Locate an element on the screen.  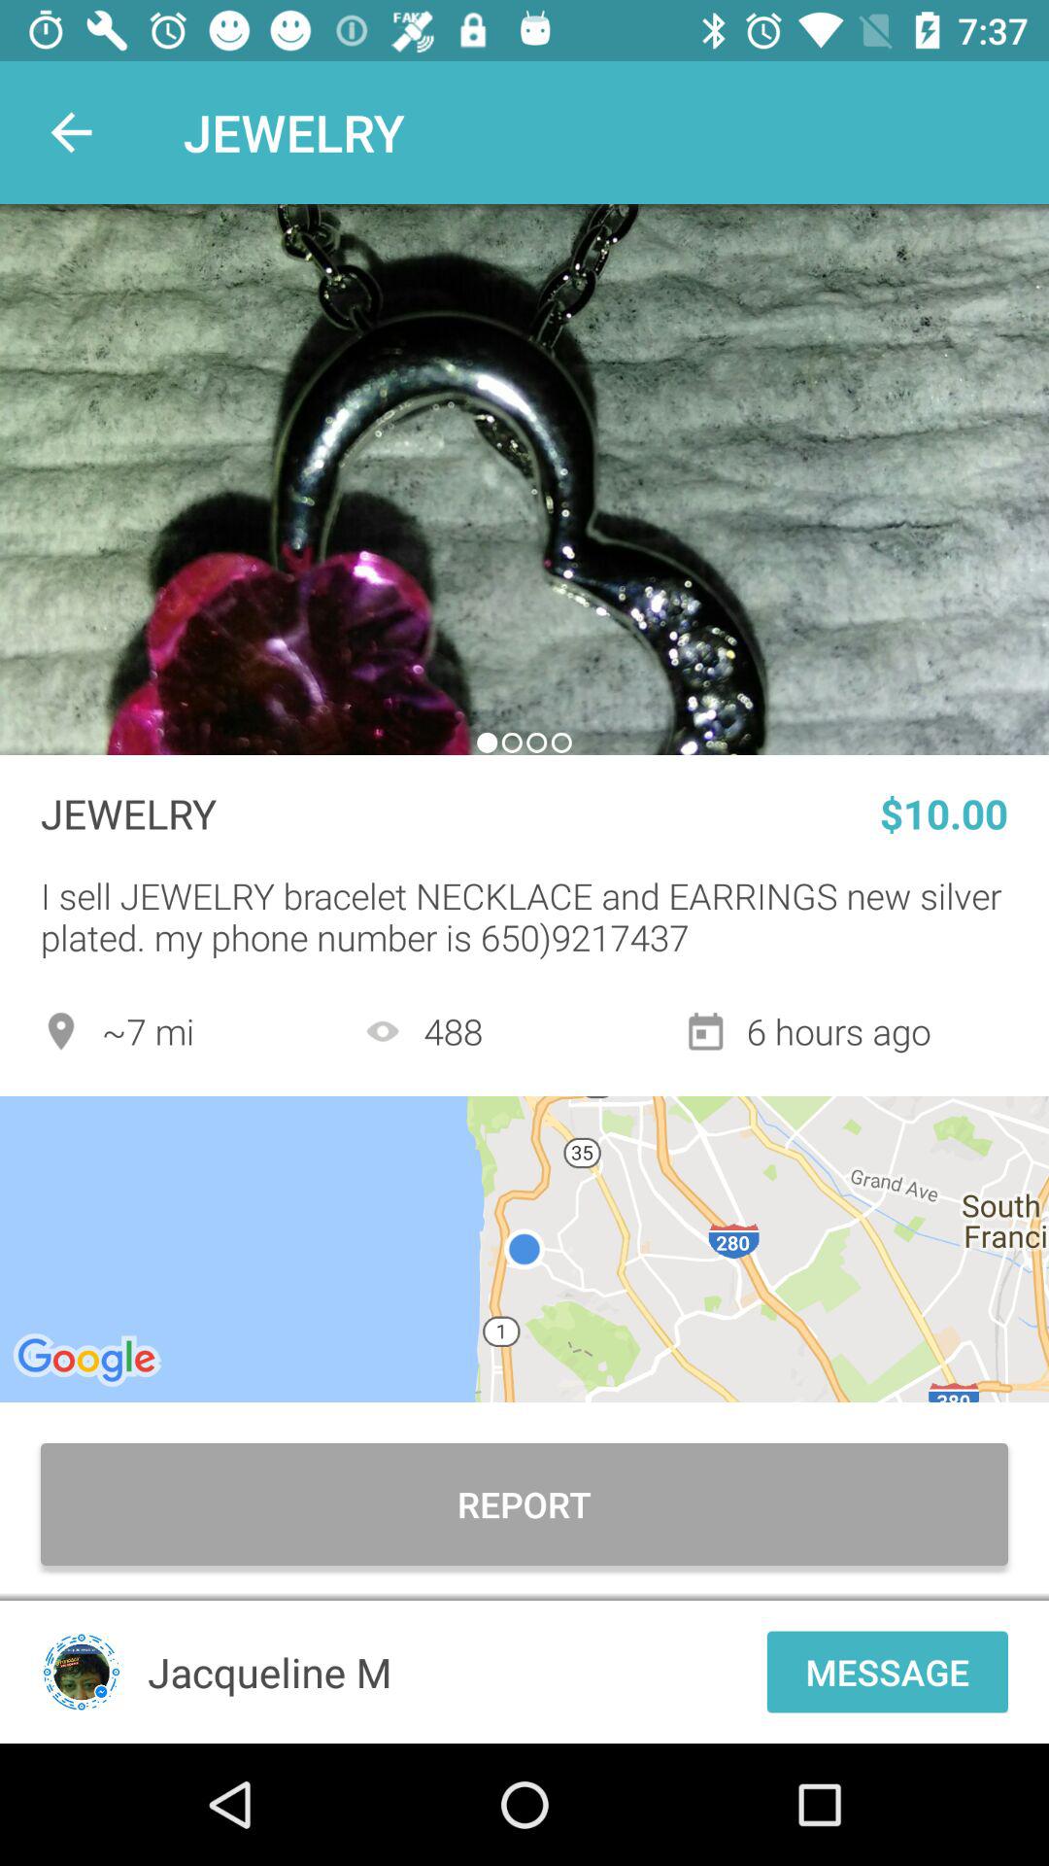
turn on item next to message is located at coordinates (451, 1672).